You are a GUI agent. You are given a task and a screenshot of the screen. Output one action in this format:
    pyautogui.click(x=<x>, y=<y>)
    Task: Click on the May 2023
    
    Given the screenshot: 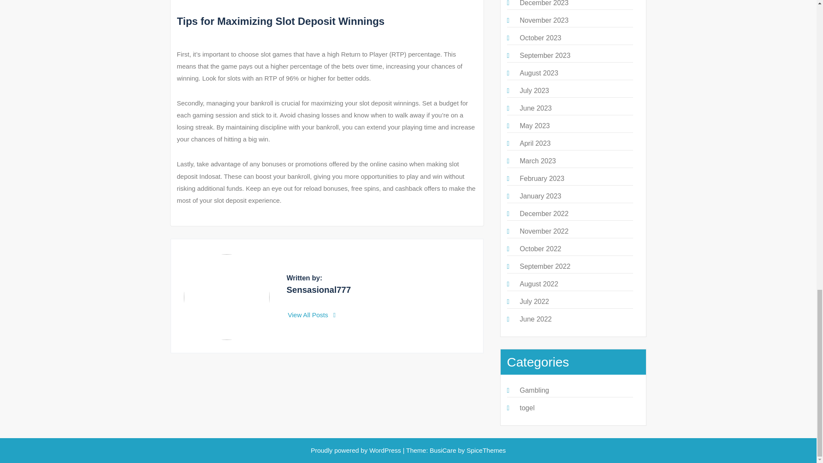 What is the action you would take?
    pyautogui.click(x=534, y=126)
    